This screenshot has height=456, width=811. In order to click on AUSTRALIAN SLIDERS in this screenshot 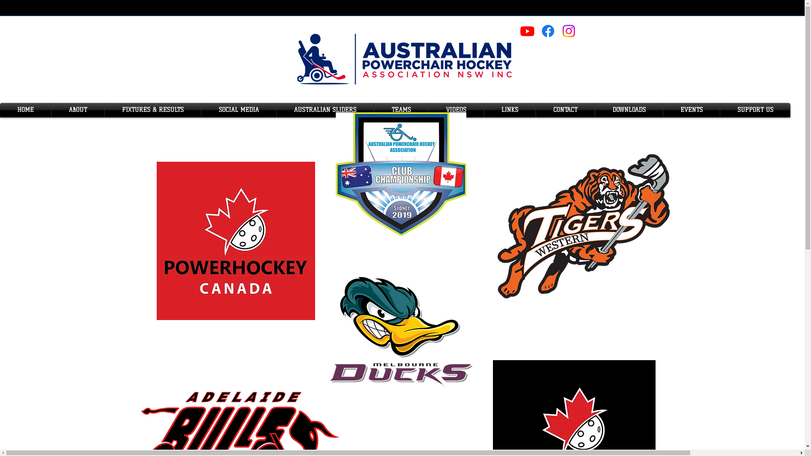, I will do `click(325, 110)`.